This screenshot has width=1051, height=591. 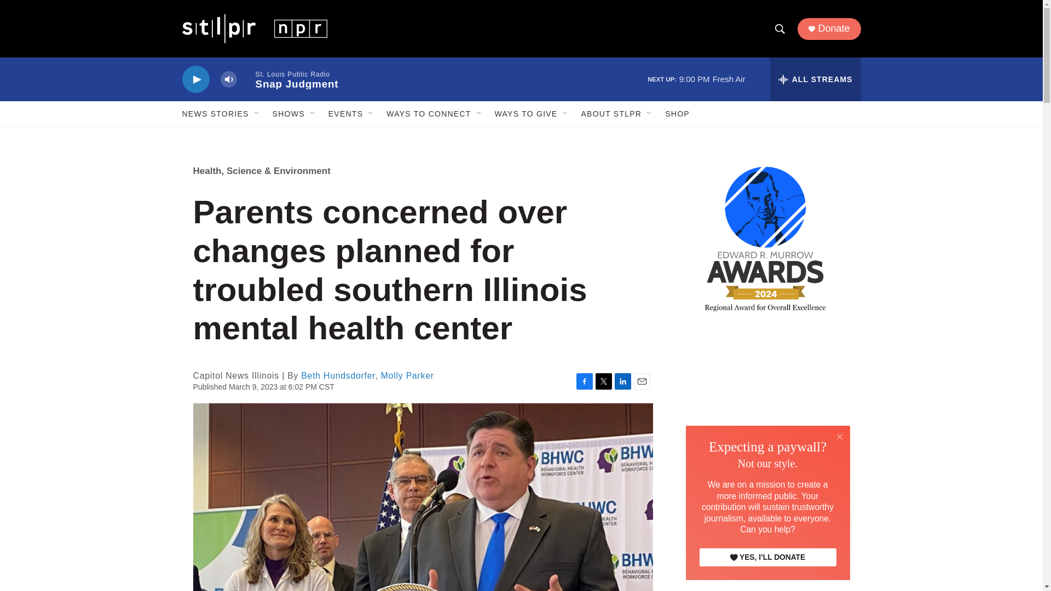 I want to click on Close, so click(x=840, y=436).